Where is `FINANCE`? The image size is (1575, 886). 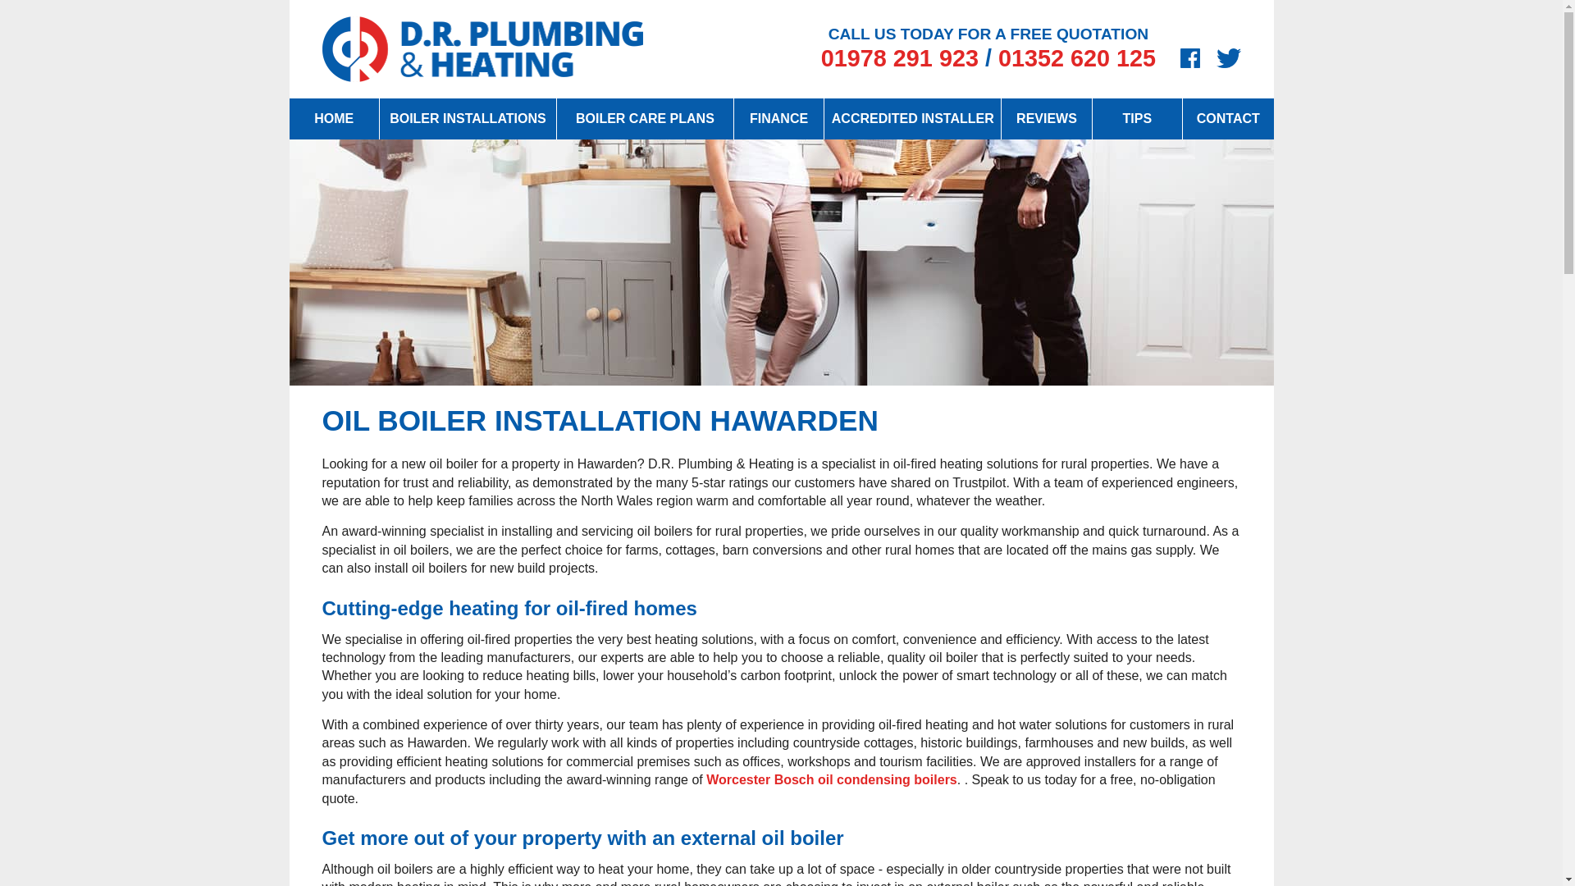
FINANCE is located at coordinates (778, 118).